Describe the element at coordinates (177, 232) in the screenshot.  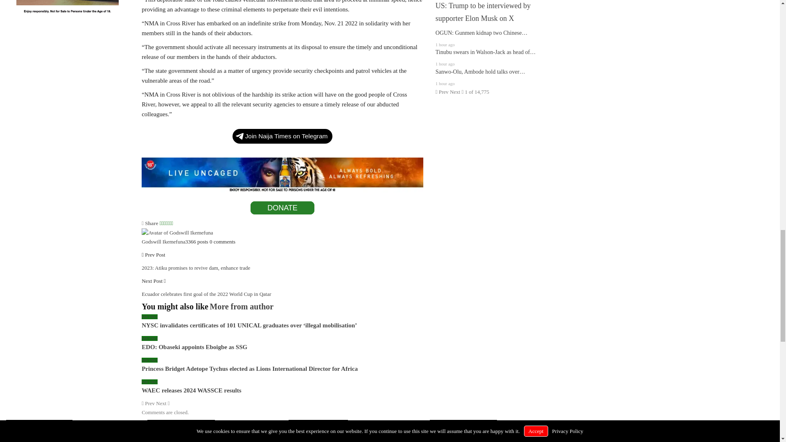
I see `Browse Author Articles` at that location.